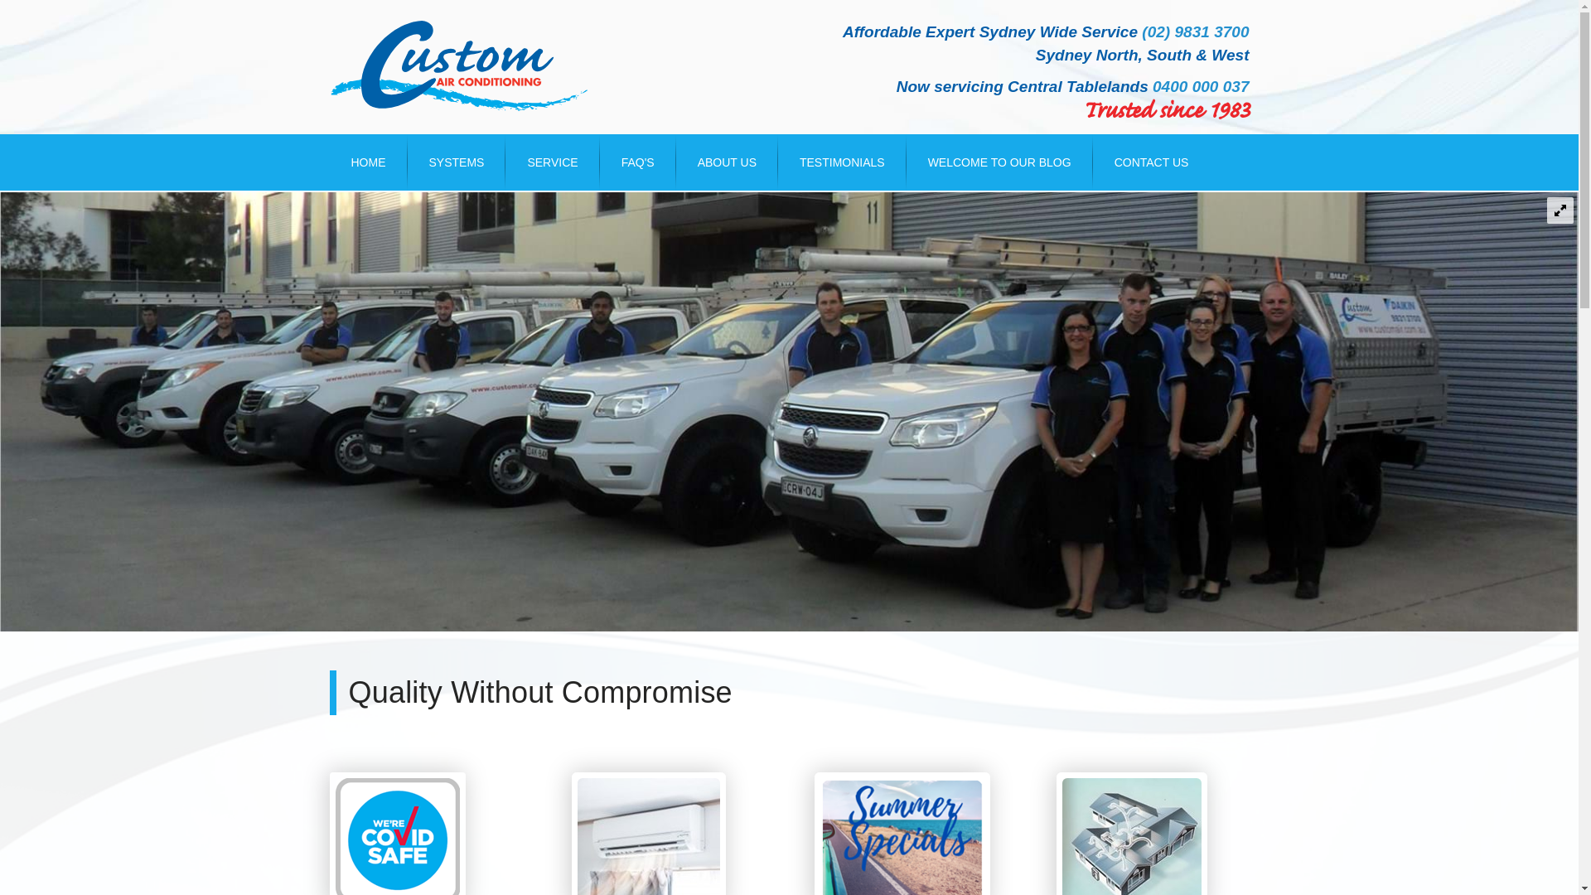  I want to click on SYSTEMS, so click(457, 162).